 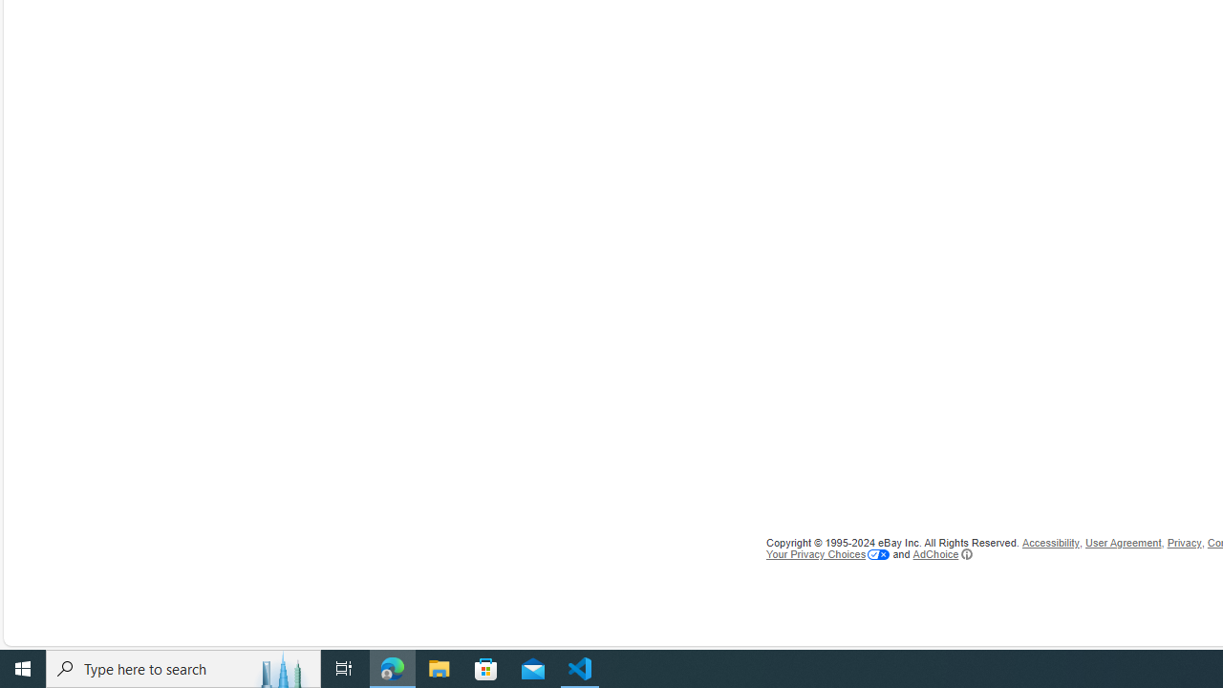 What do you see at coordinates (942, 554) in the screenshot?
I see `AdChoice` at bounding box center [942, 554].